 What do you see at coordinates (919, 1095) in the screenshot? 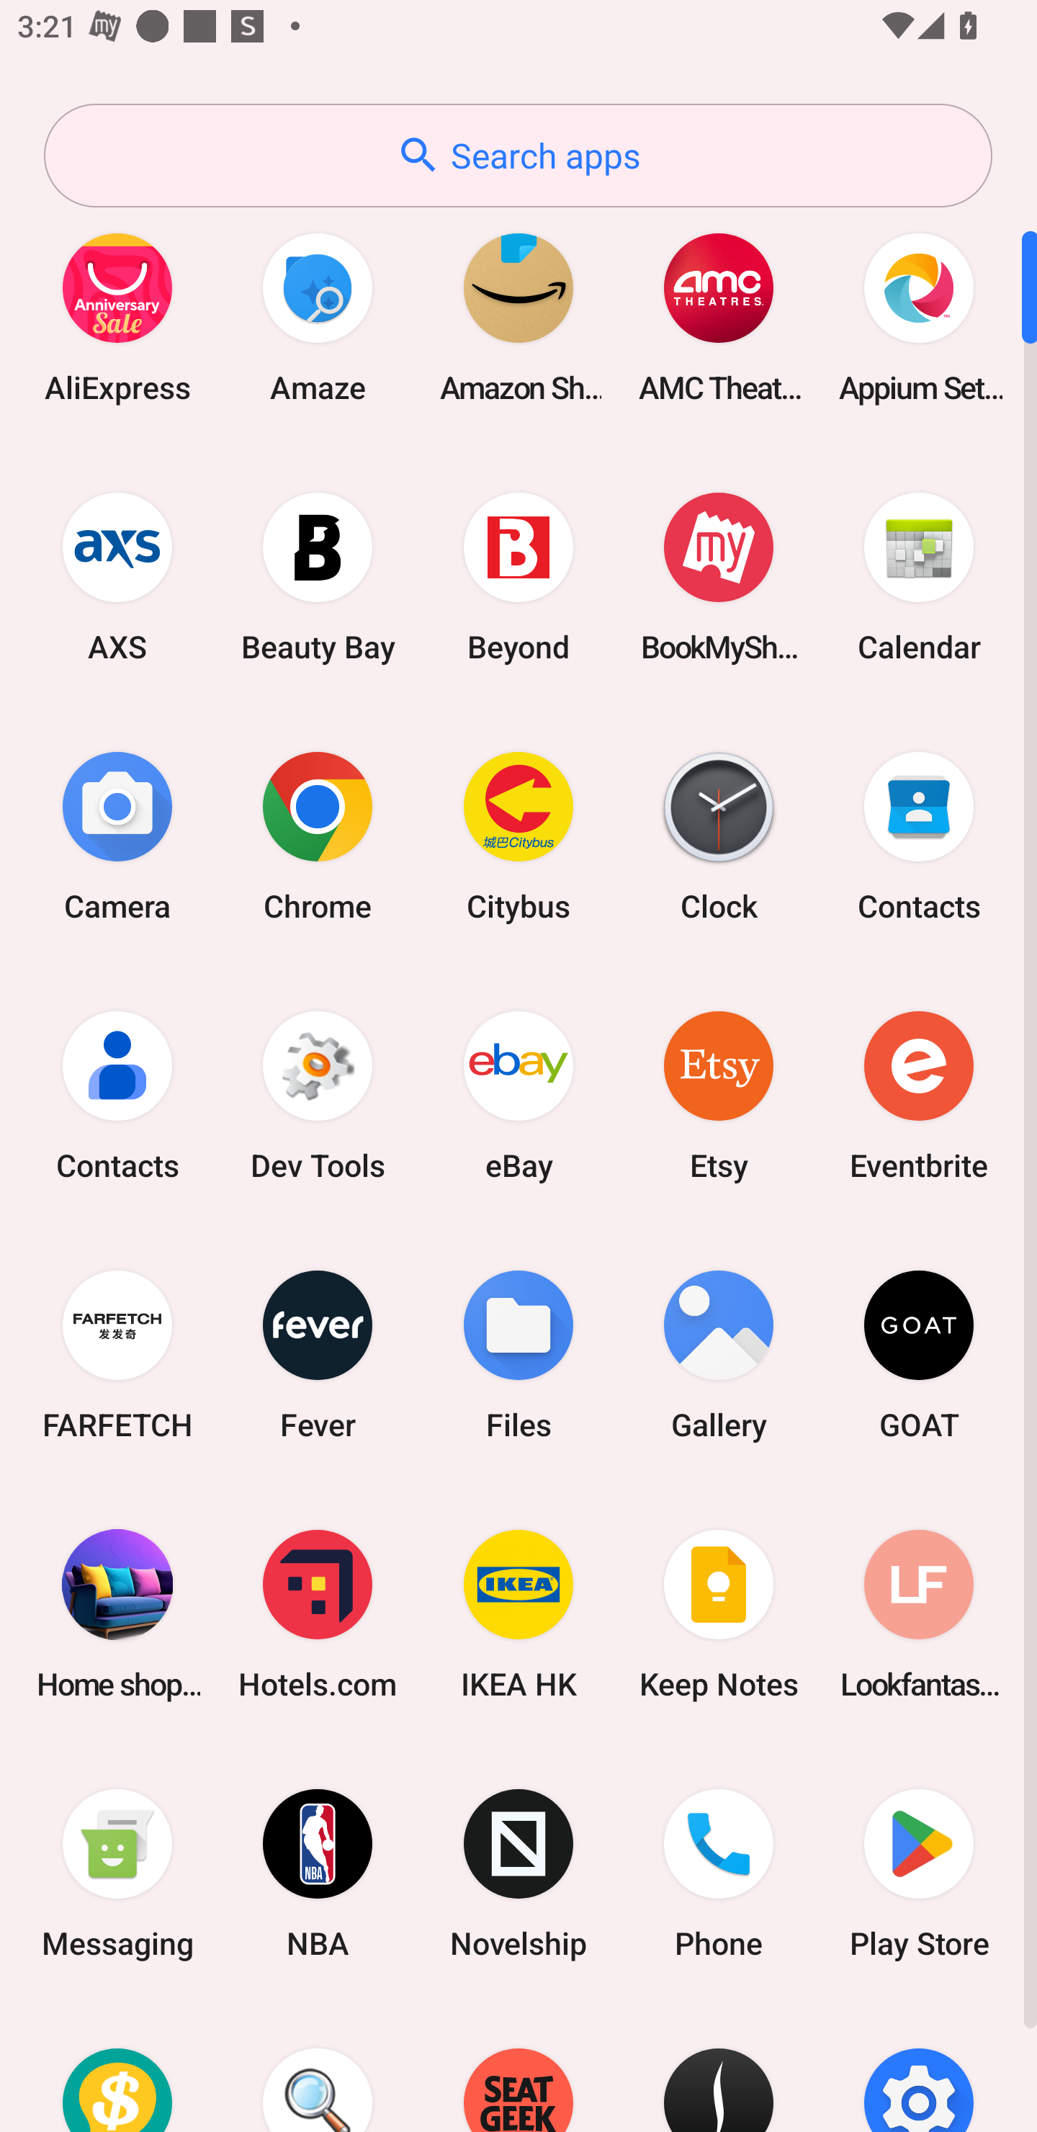
I see `Eventbrite` at bounding box center [919, 1095].